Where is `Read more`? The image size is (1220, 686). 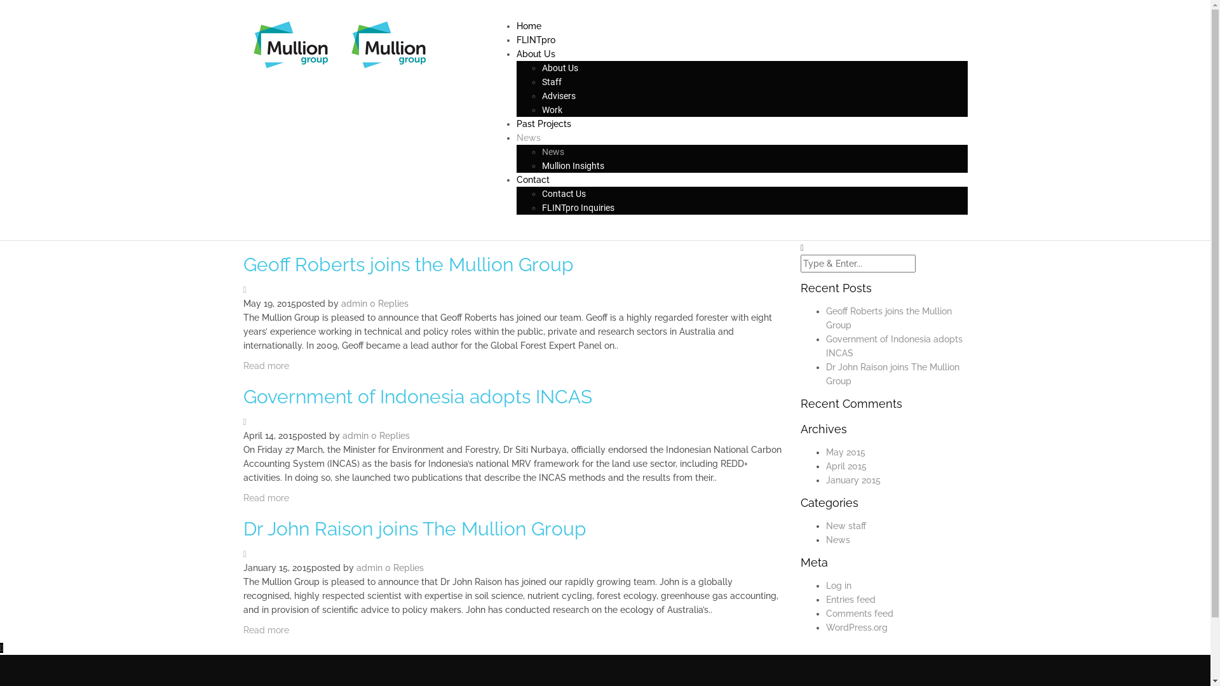 Read more is located at coordinates (266, 498).